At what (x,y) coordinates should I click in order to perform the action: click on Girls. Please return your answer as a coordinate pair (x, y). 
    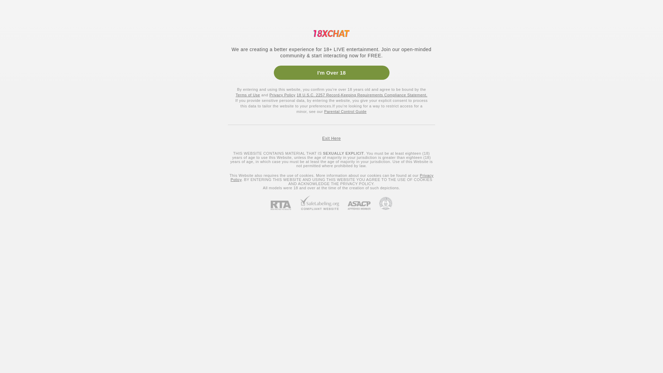
    Looking at the image, I should click on (13, 26).